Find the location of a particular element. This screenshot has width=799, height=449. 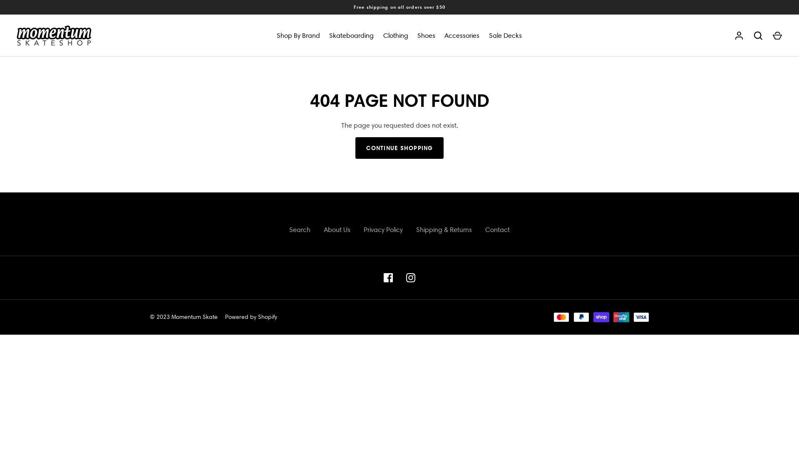

Contact is located at coordinates (498, 229).